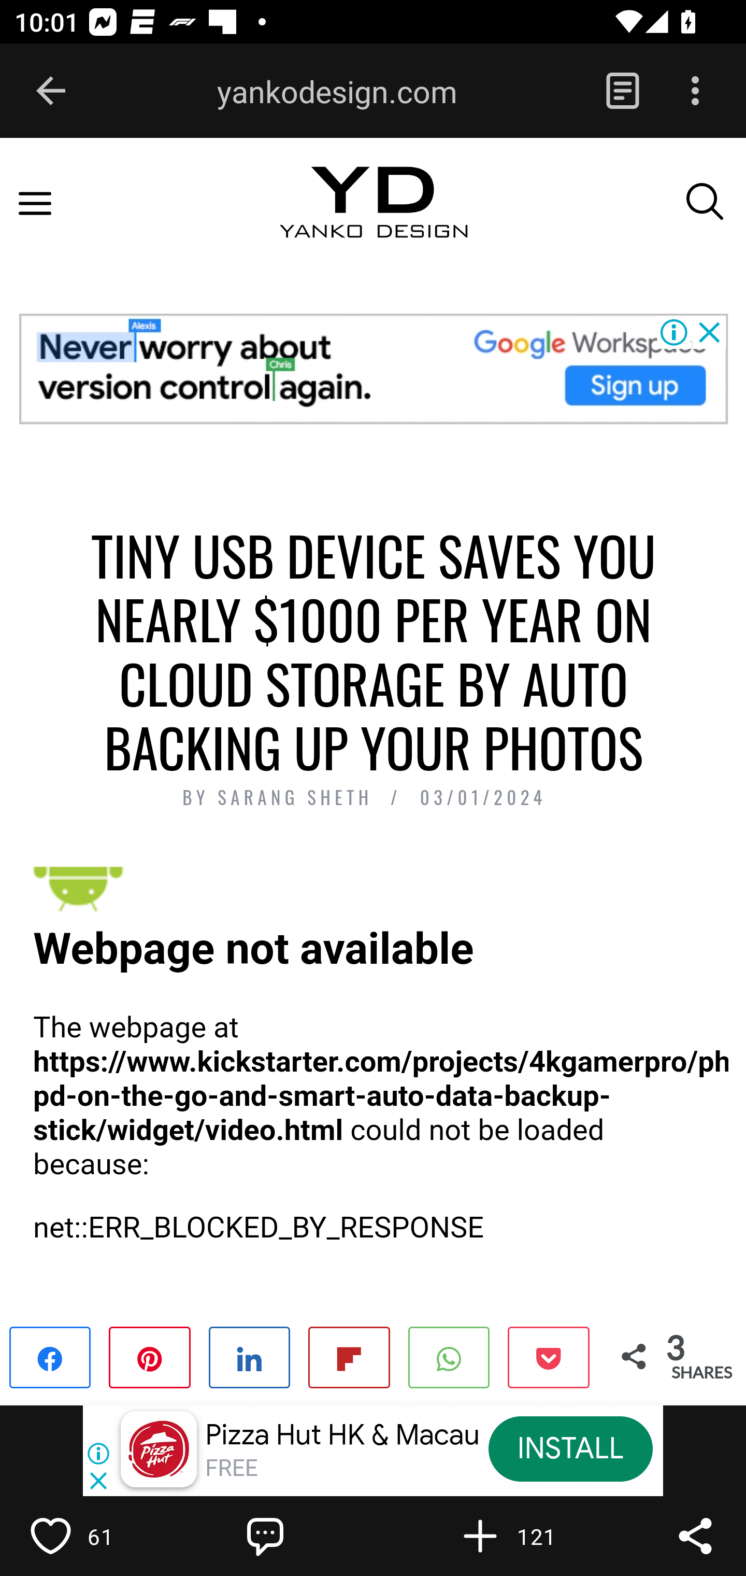  I want to click on Share, so click(695, 1536).